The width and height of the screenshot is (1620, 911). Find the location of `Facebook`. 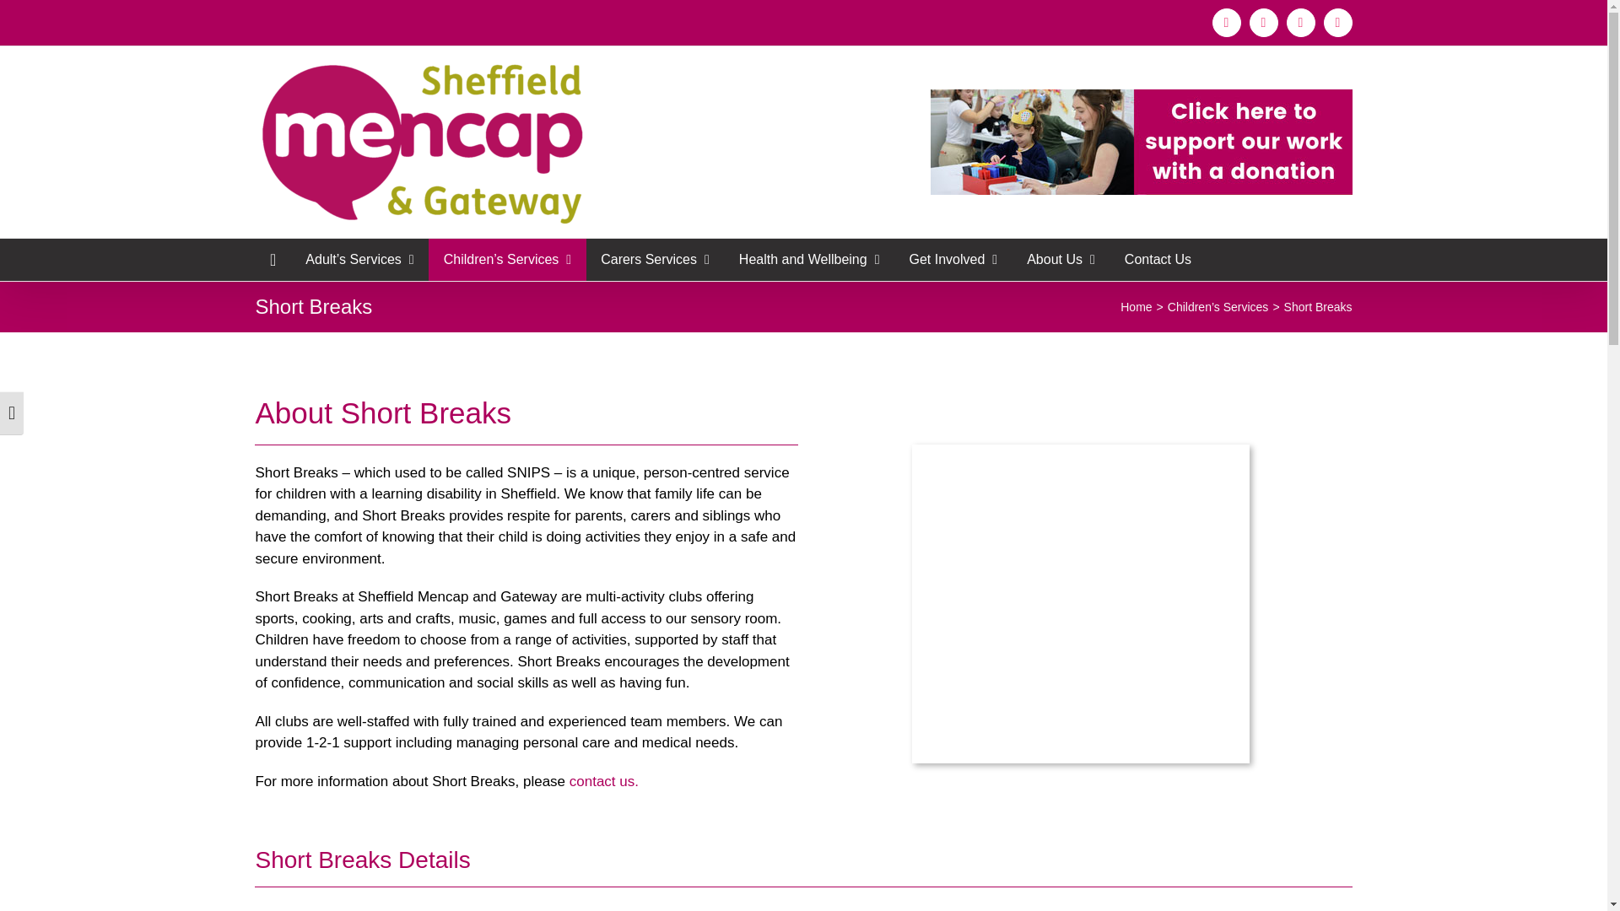

Facebook is located at coordinates (1226, 22).